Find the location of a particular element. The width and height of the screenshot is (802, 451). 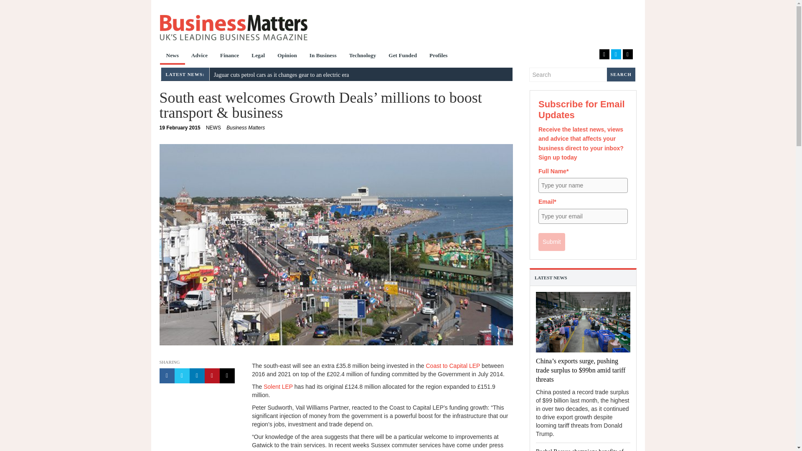

Technology is located at coordinates (363, 56).